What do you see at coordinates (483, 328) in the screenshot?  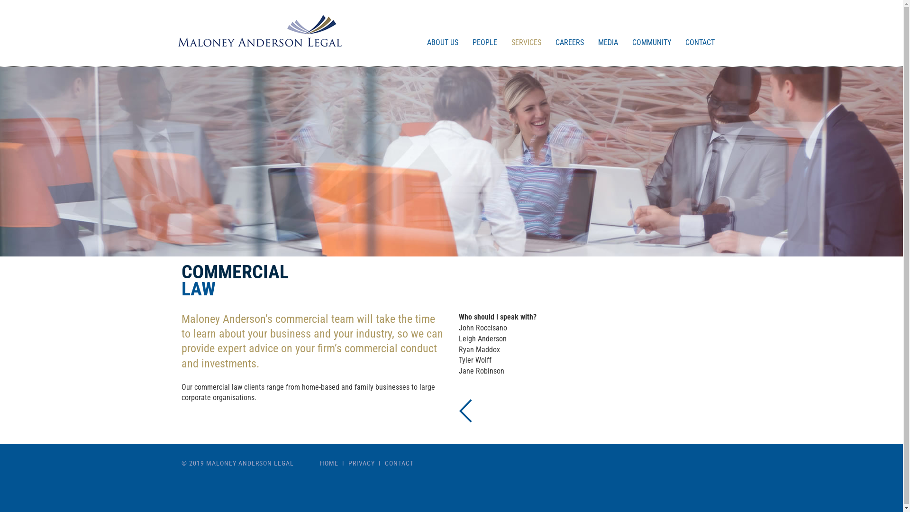 I see `John Roccisano` at bounding box center [483, 328].